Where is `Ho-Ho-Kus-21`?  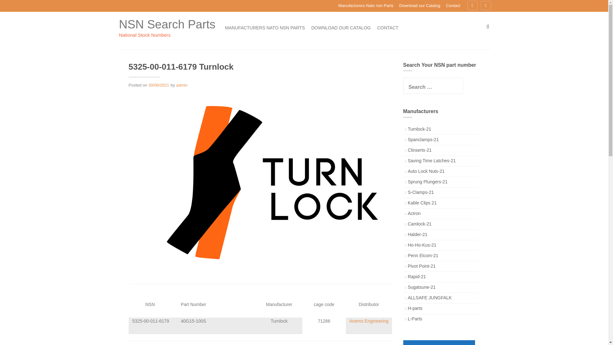
Ho-Ho-Kus-21 is located at coordinates (421, 245).